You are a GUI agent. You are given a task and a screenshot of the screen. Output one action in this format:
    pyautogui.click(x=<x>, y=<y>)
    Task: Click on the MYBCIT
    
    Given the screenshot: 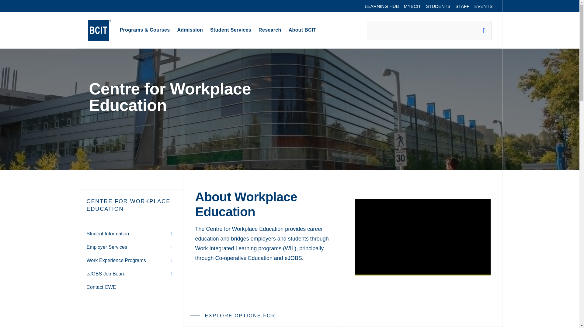 What is the action you would take?
    pyautogui.click(x=412, y=6)
    